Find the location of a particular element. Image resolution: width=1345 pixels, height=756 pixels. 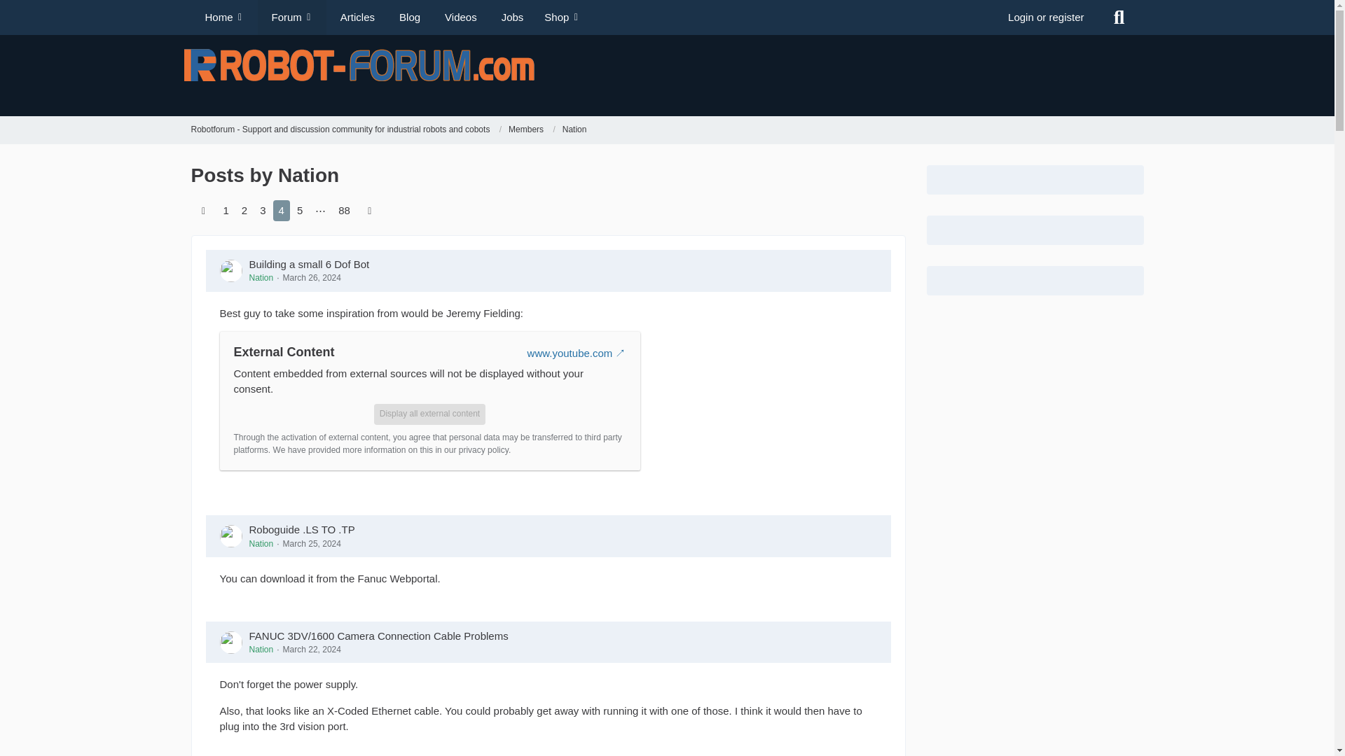

Videos is located at coordinates (458, 17).